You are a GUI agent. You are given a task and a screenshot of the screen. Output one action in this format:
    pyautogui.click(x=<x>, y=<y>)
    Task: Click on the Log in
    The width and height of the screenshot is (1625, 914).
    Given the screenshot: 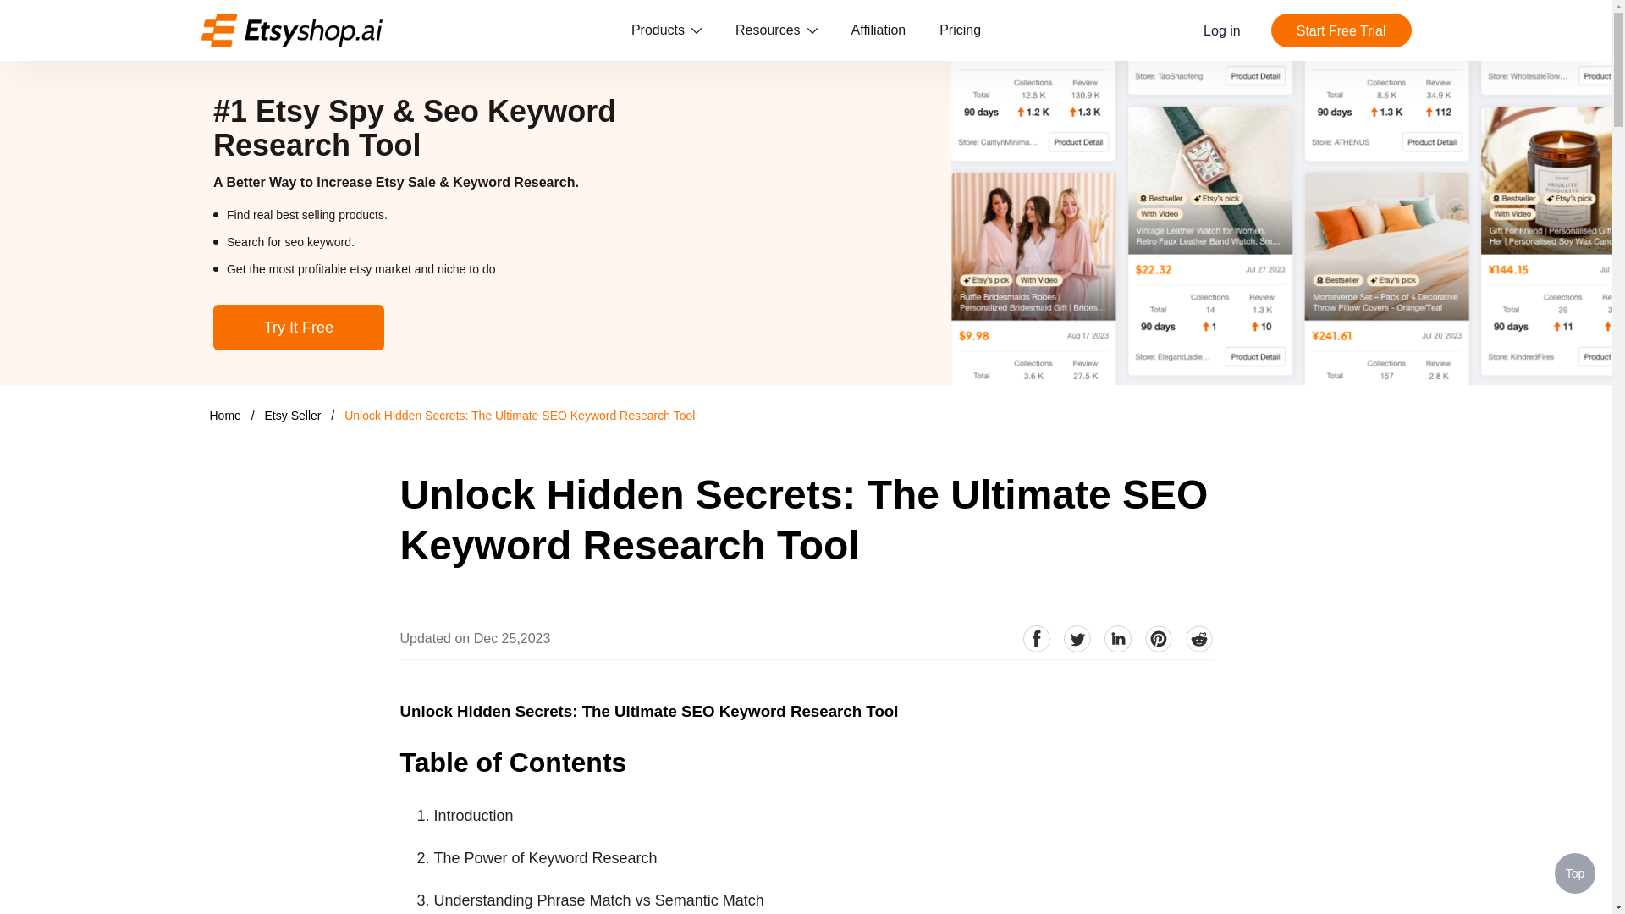 What is the action you would take?
    pyautogui.click(x=1222, y=30)
    